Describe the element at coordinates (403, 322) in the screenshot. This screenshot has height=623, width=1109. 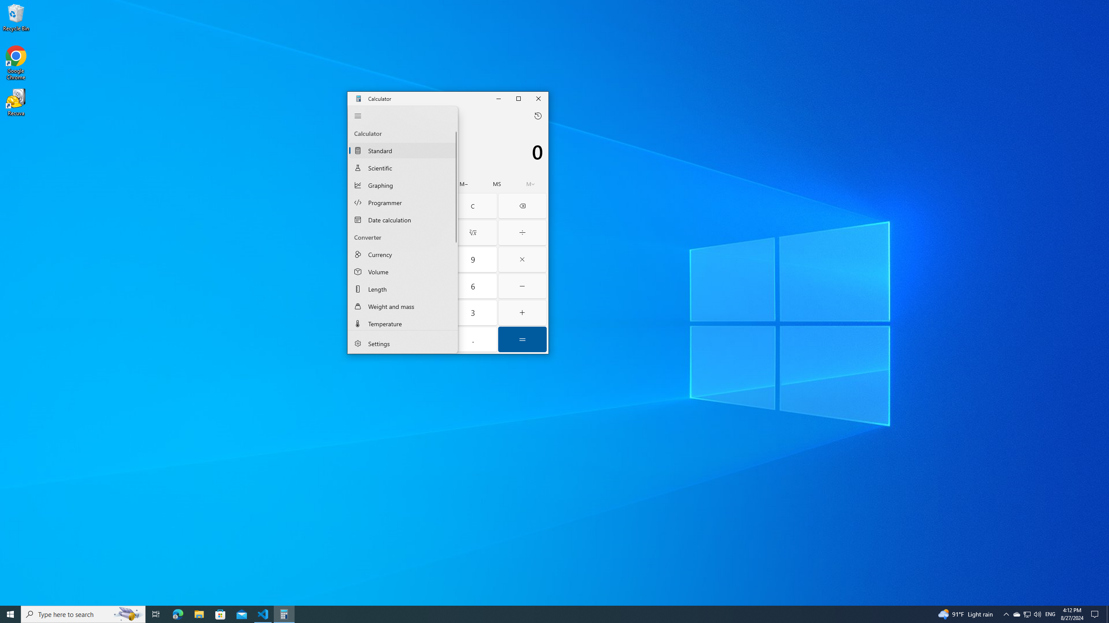
I see `Temperature Converter` at that location.